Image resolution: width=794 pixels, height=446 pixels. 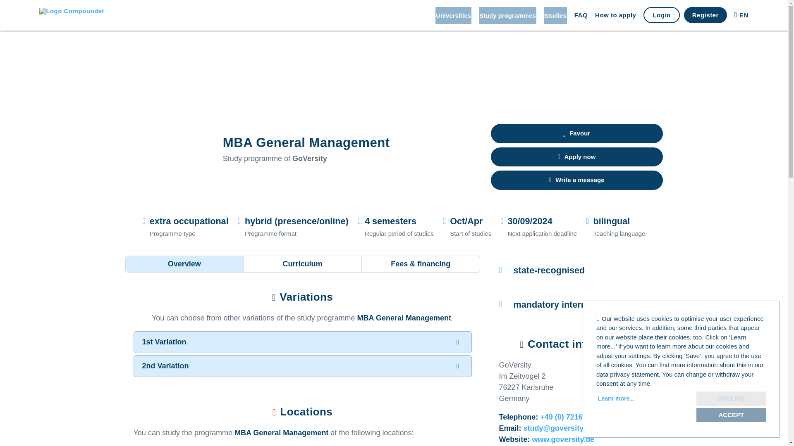 I want to click on Studies, so click(x=555, y=15).